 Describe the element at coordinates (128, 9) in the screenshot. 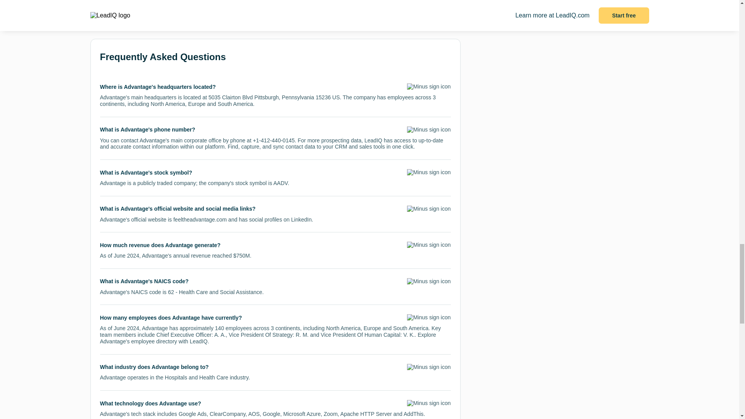

I see `See more formats` at that location.